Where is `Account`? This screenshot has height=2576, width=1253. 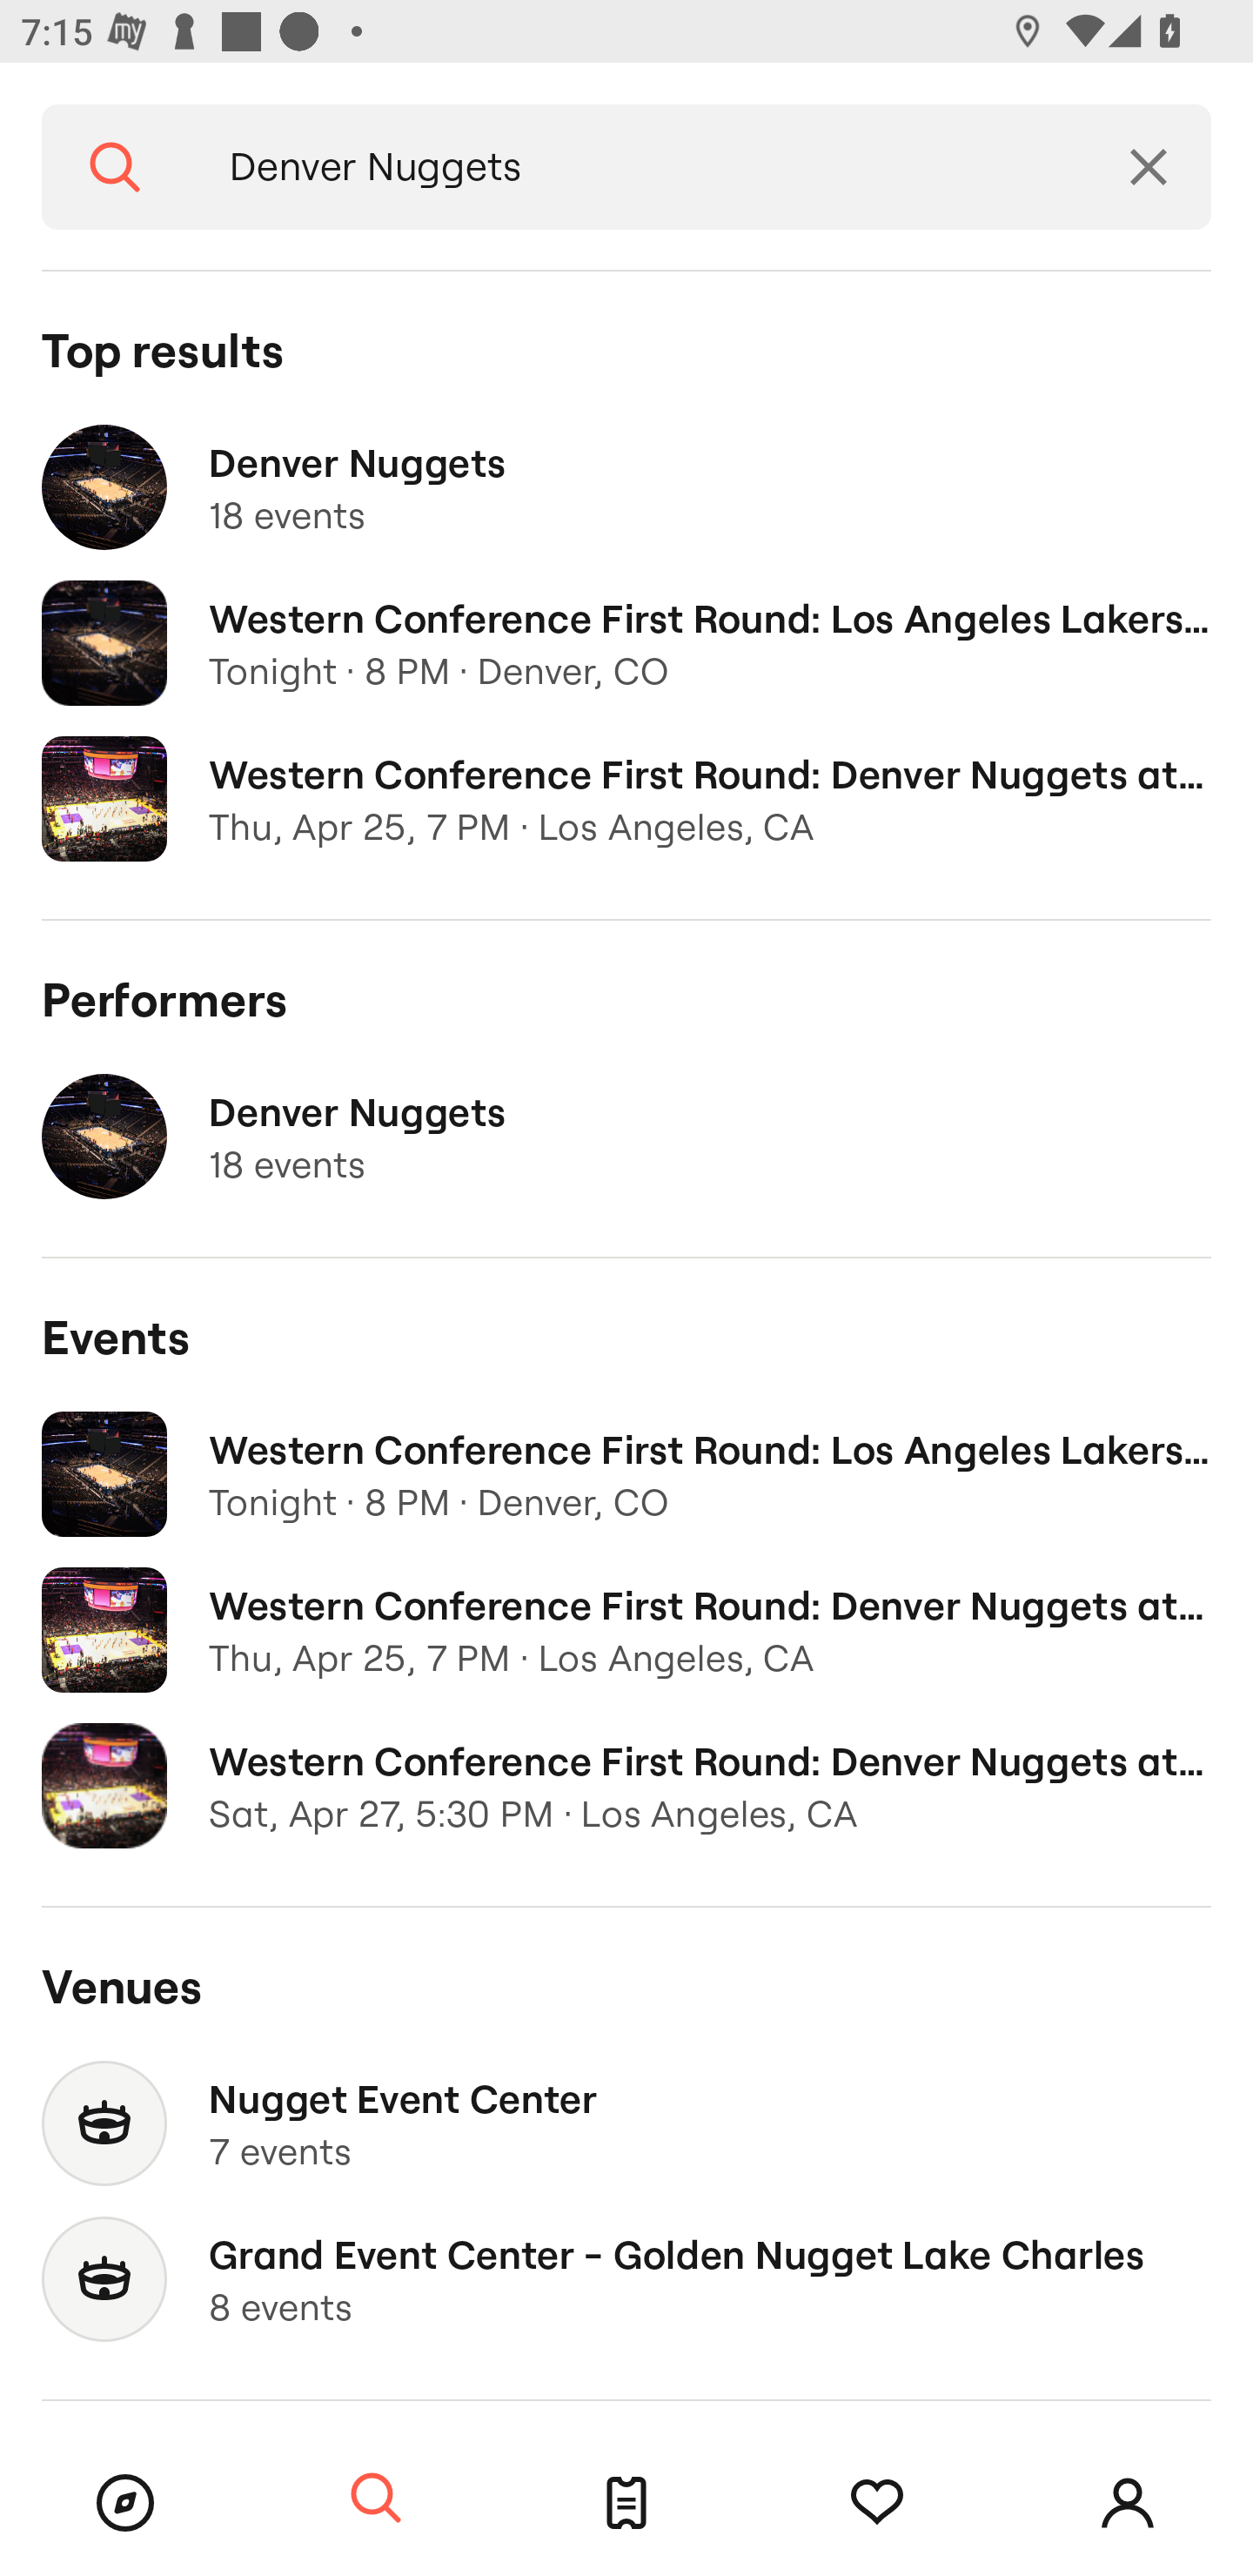
Account is located at coordinates (1128, 2503).